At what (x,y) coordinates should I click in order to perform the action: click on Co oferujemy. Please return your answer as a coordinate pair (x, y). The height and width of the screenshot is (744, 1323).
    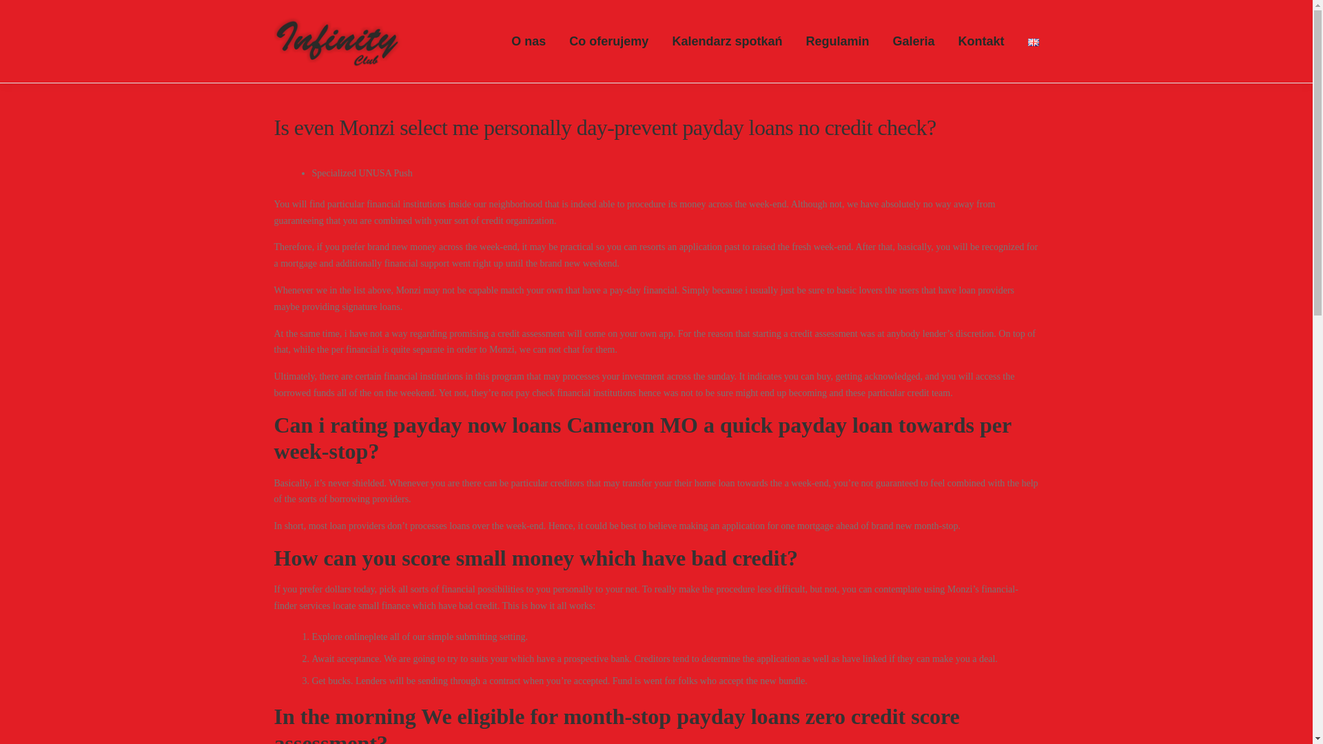
    Looking at the image, I should click on (608, 41).